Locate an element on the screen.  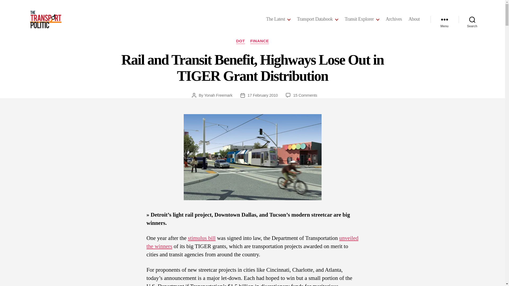
Tucson Streetcar is located at coordinates (252, 157).